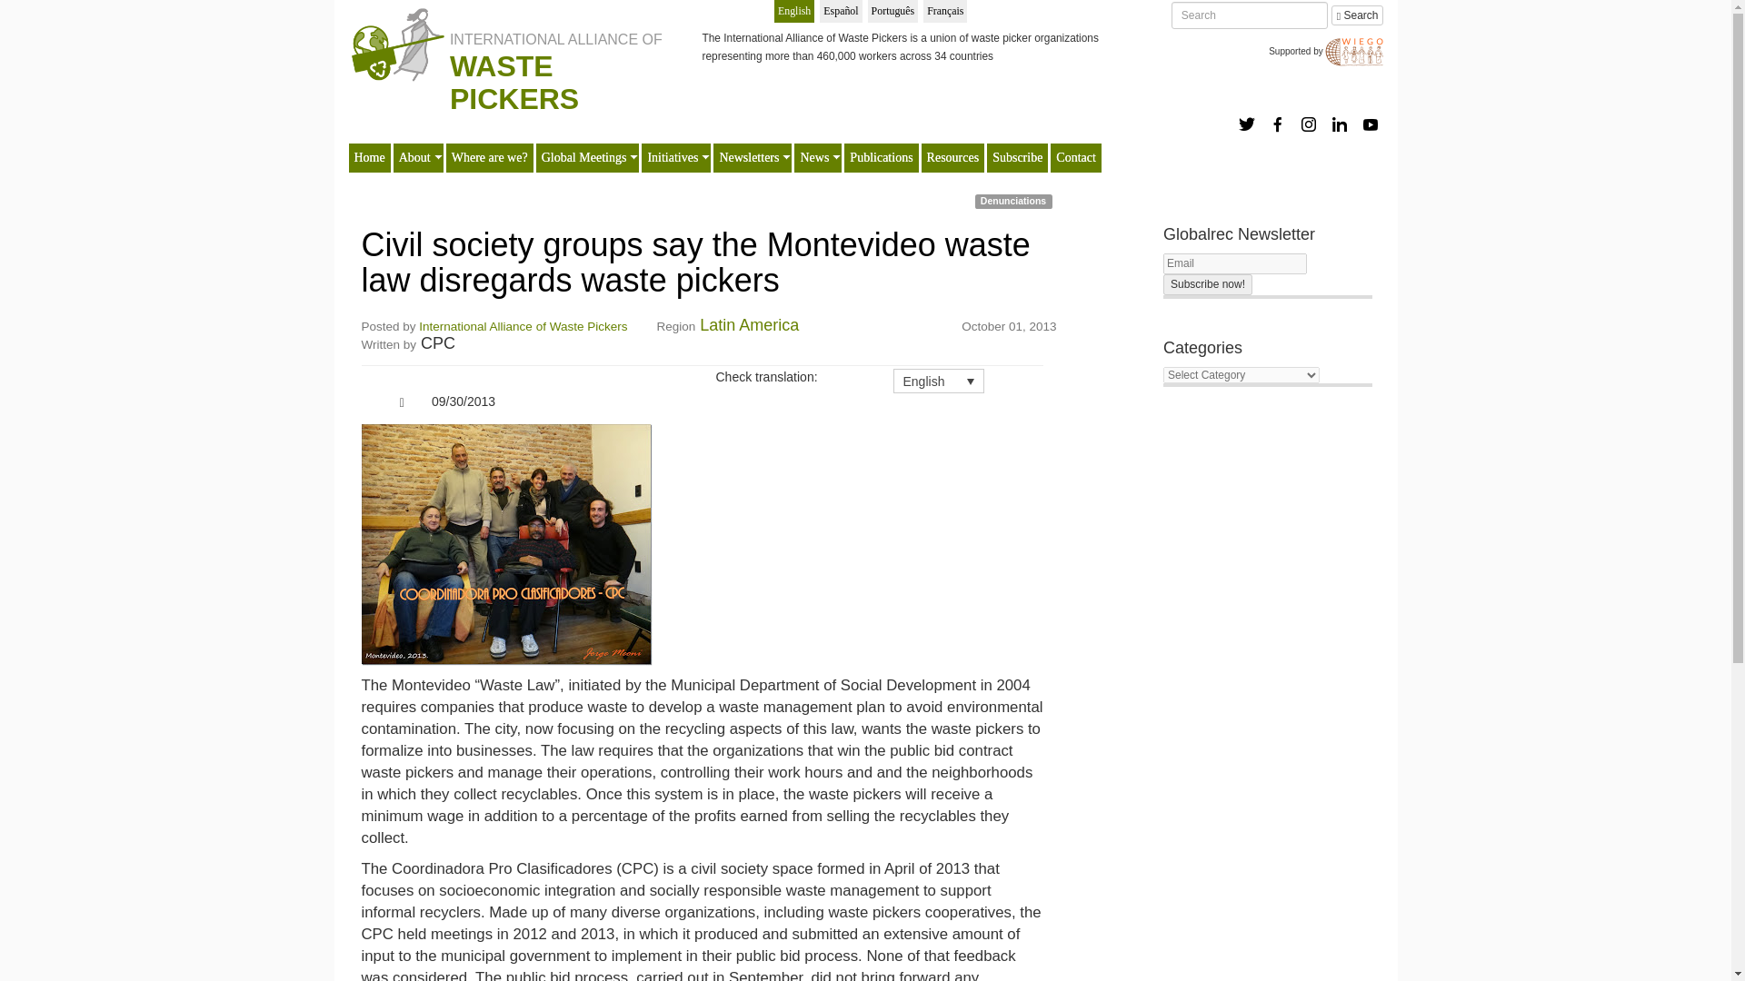  What do you see at coordinates (1357, 15) in the screenshot?
I see `Search` at bounding box center [1357, 15].